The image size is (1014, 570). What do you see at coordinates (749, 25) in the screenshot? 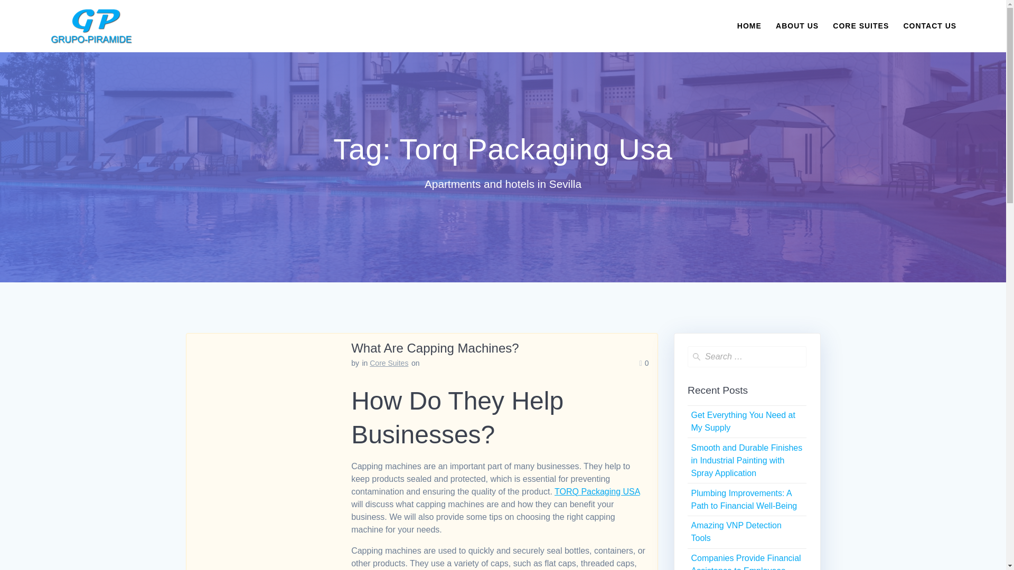
I see `HOME` at bounding box center [749, 25].